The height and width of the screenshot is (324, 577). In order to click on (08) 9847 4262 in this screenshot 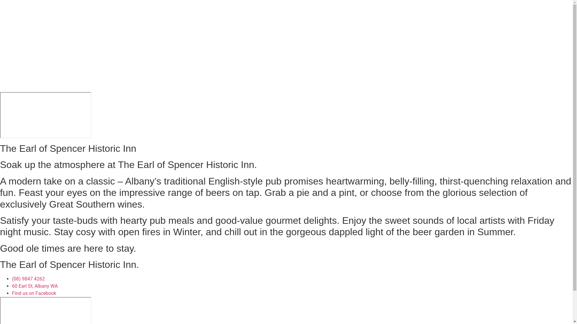, I will do `click(28, 279)`.